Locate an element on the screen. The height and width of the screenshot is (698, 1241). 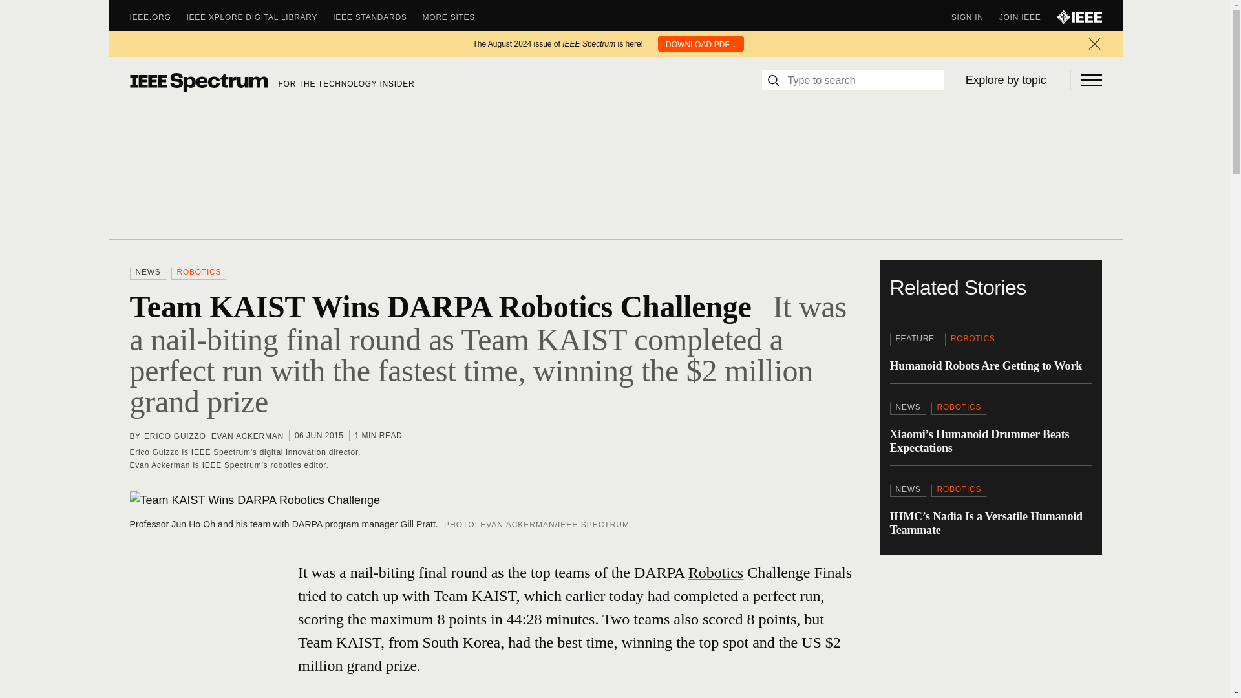
JOIN IEEE is located at coordinates (1028, 17).